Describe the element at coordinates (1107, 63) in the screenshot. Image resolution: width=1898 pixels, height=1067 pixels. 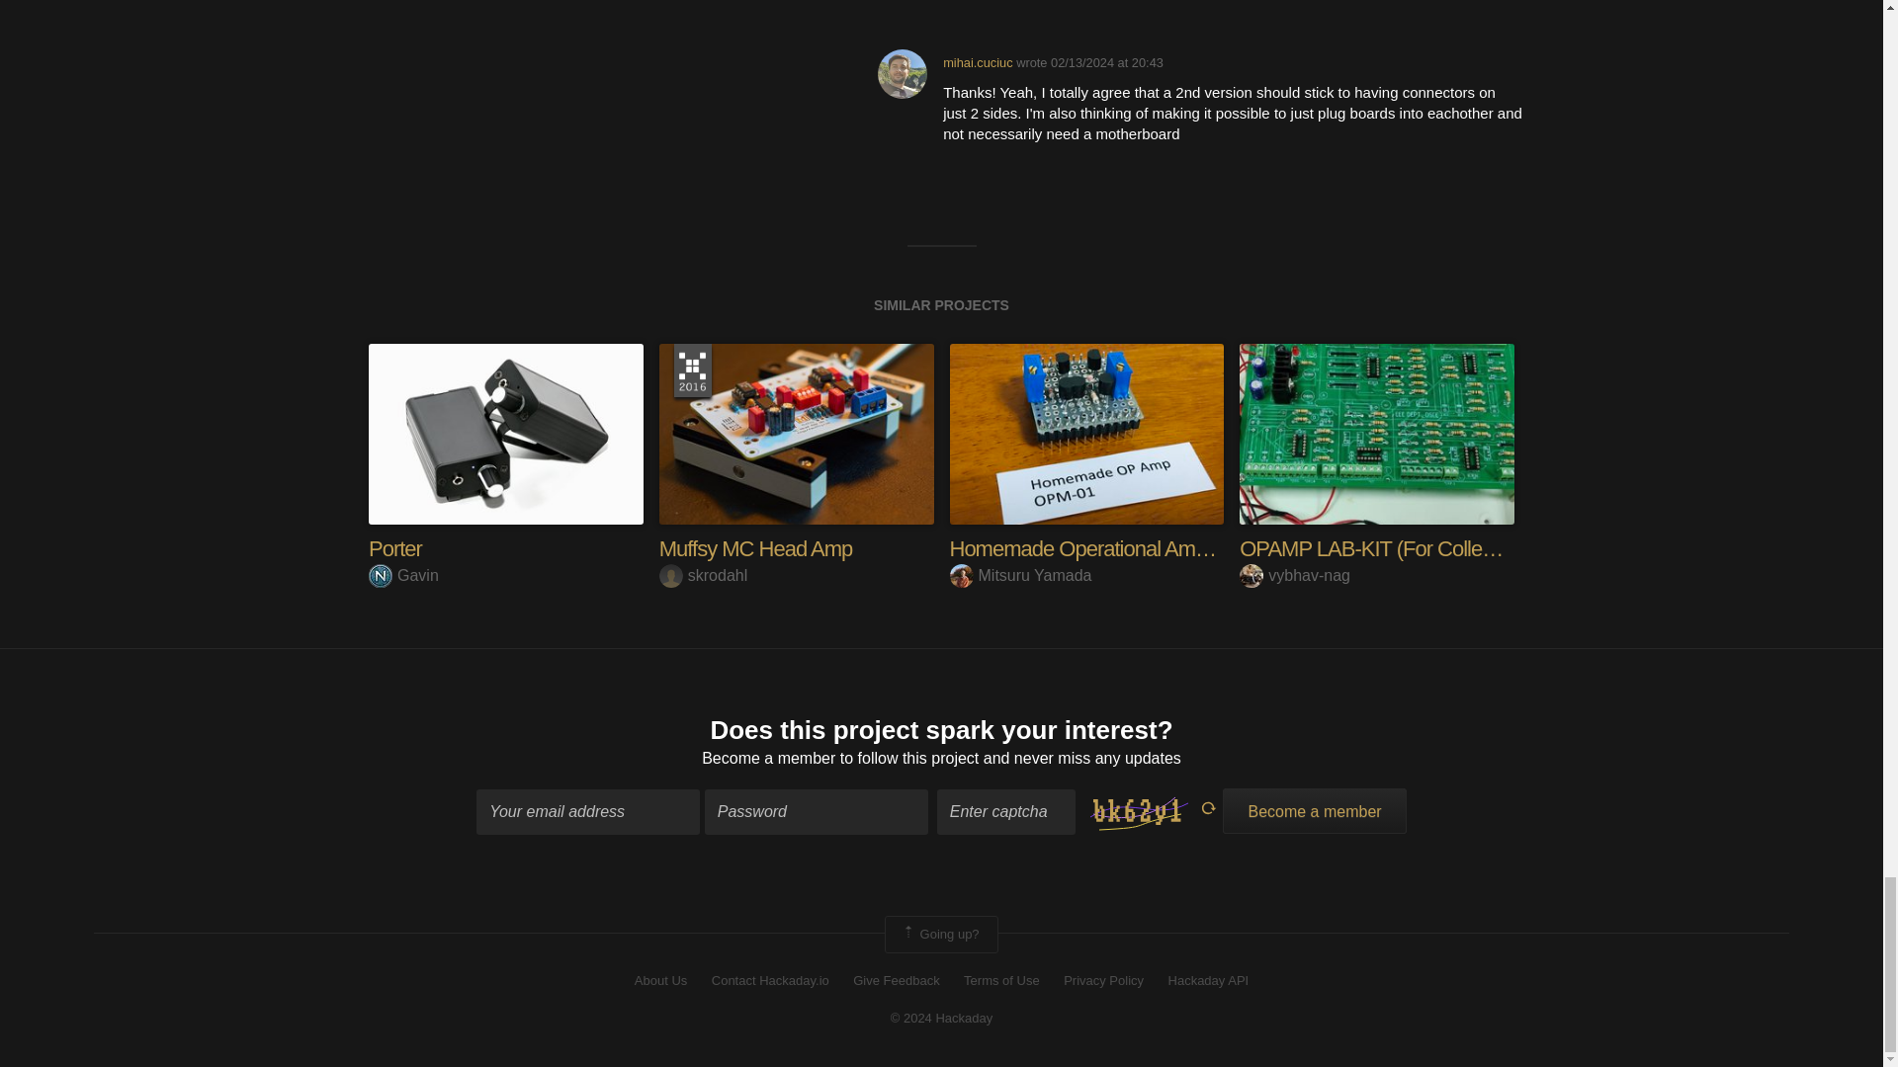
I see `5 months ago` at that location.